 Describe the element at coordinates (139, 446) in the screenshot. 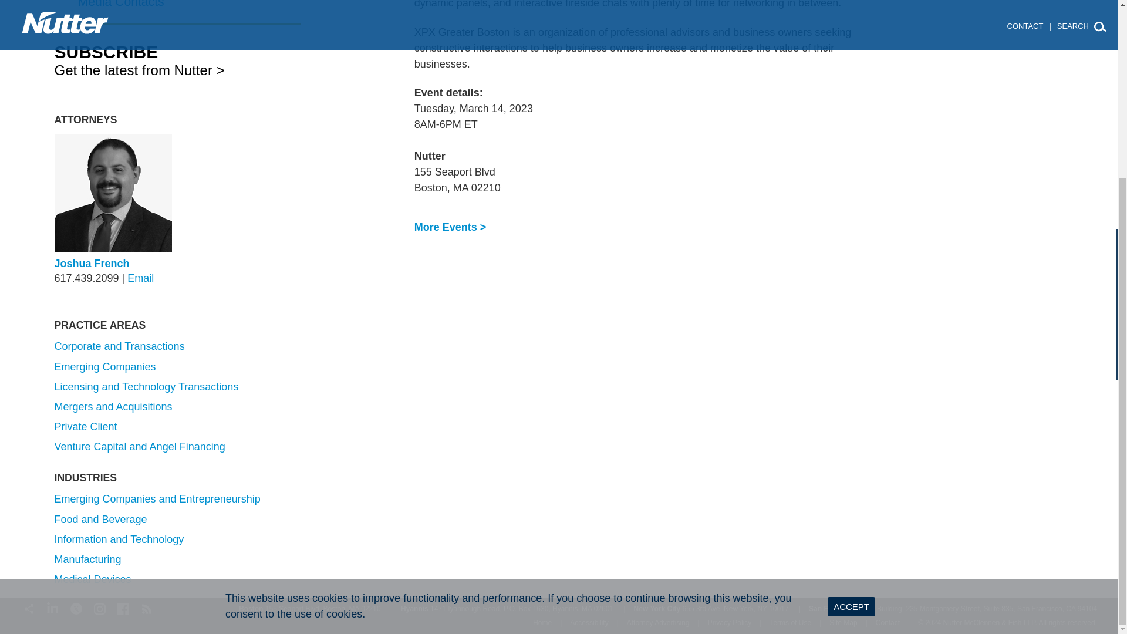

I see `Venture Capital and Angel Financing` at that location.